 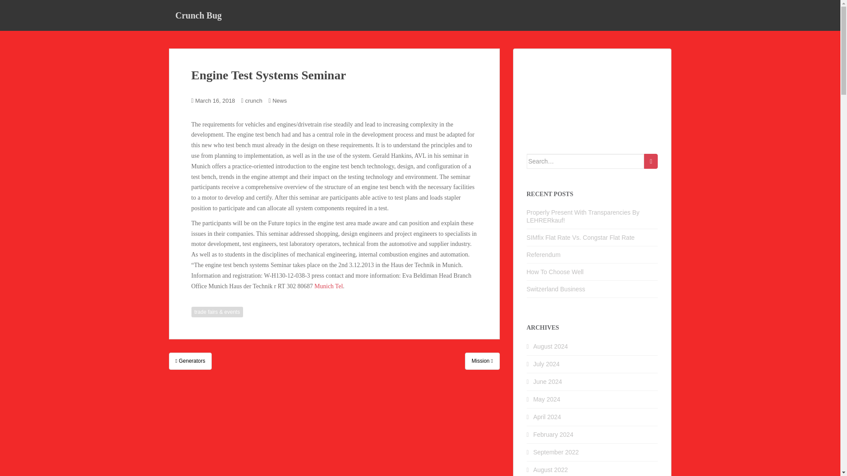 What do you see at coordinates (556, 452) in the screenshot?
I see `September 2022` at bounding box center [556, 452].